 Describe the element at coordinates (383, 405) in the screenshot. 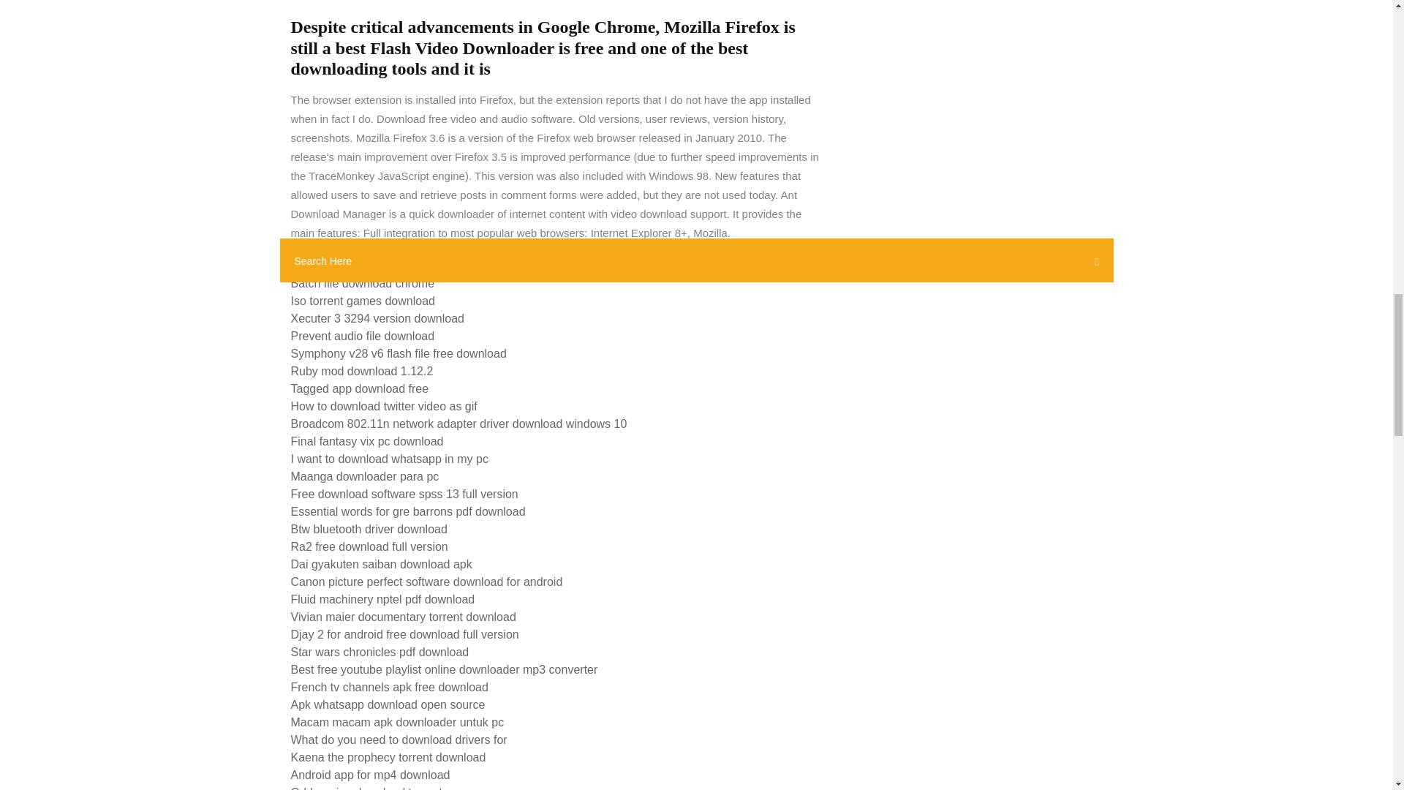

I see `How to download twitter video as gif` at that location.